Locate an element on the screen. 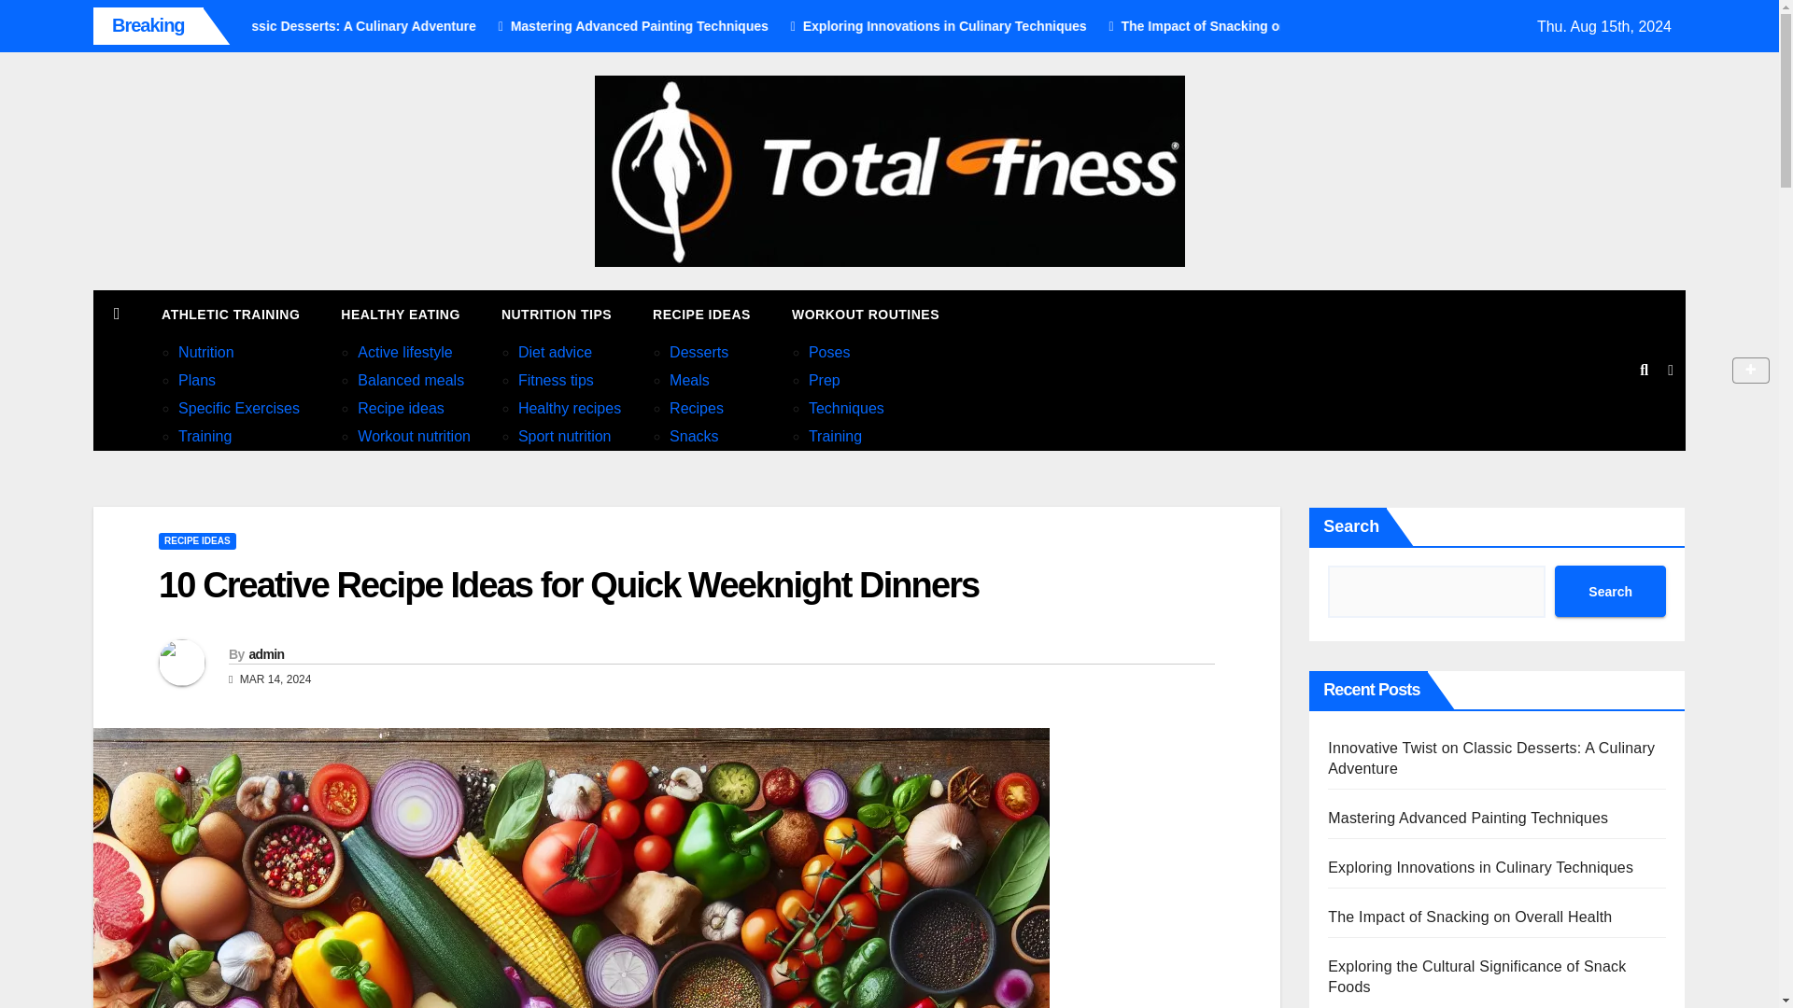 The height and width of the screenshot is (1008, 1793). Nutrition is located at coordinates (205, 352).